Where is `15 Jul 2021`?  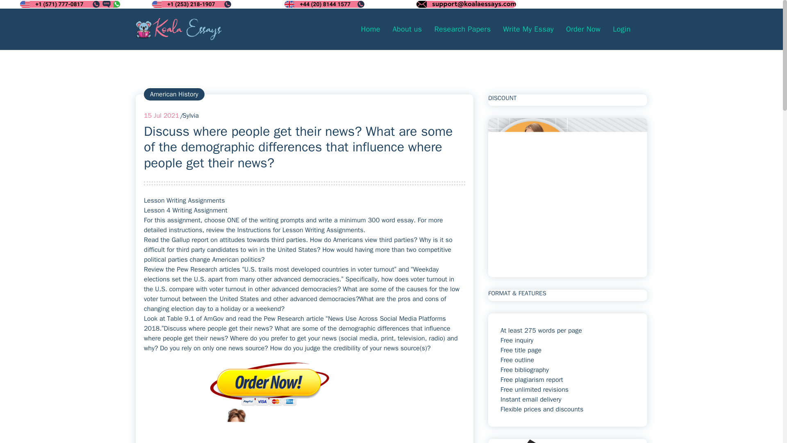 15 Jul 2021 is located at coordinates (161, 116).